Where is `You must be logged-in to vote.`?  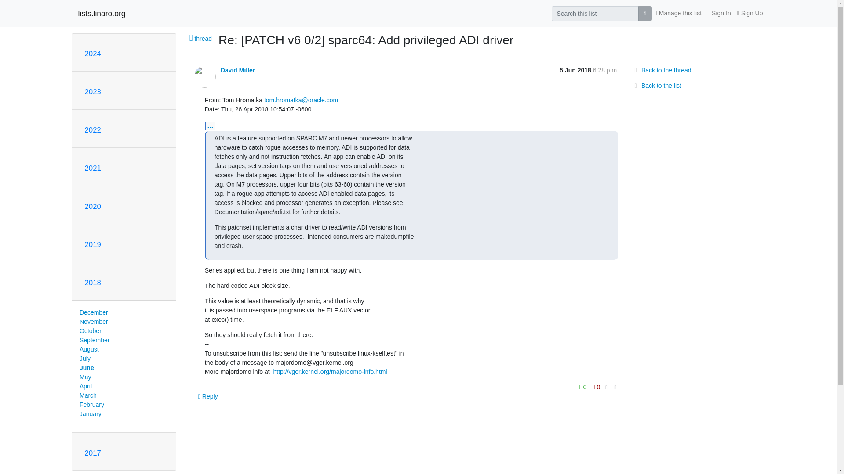
You must be logged-in to vote. is located at coordinates (584, 387).